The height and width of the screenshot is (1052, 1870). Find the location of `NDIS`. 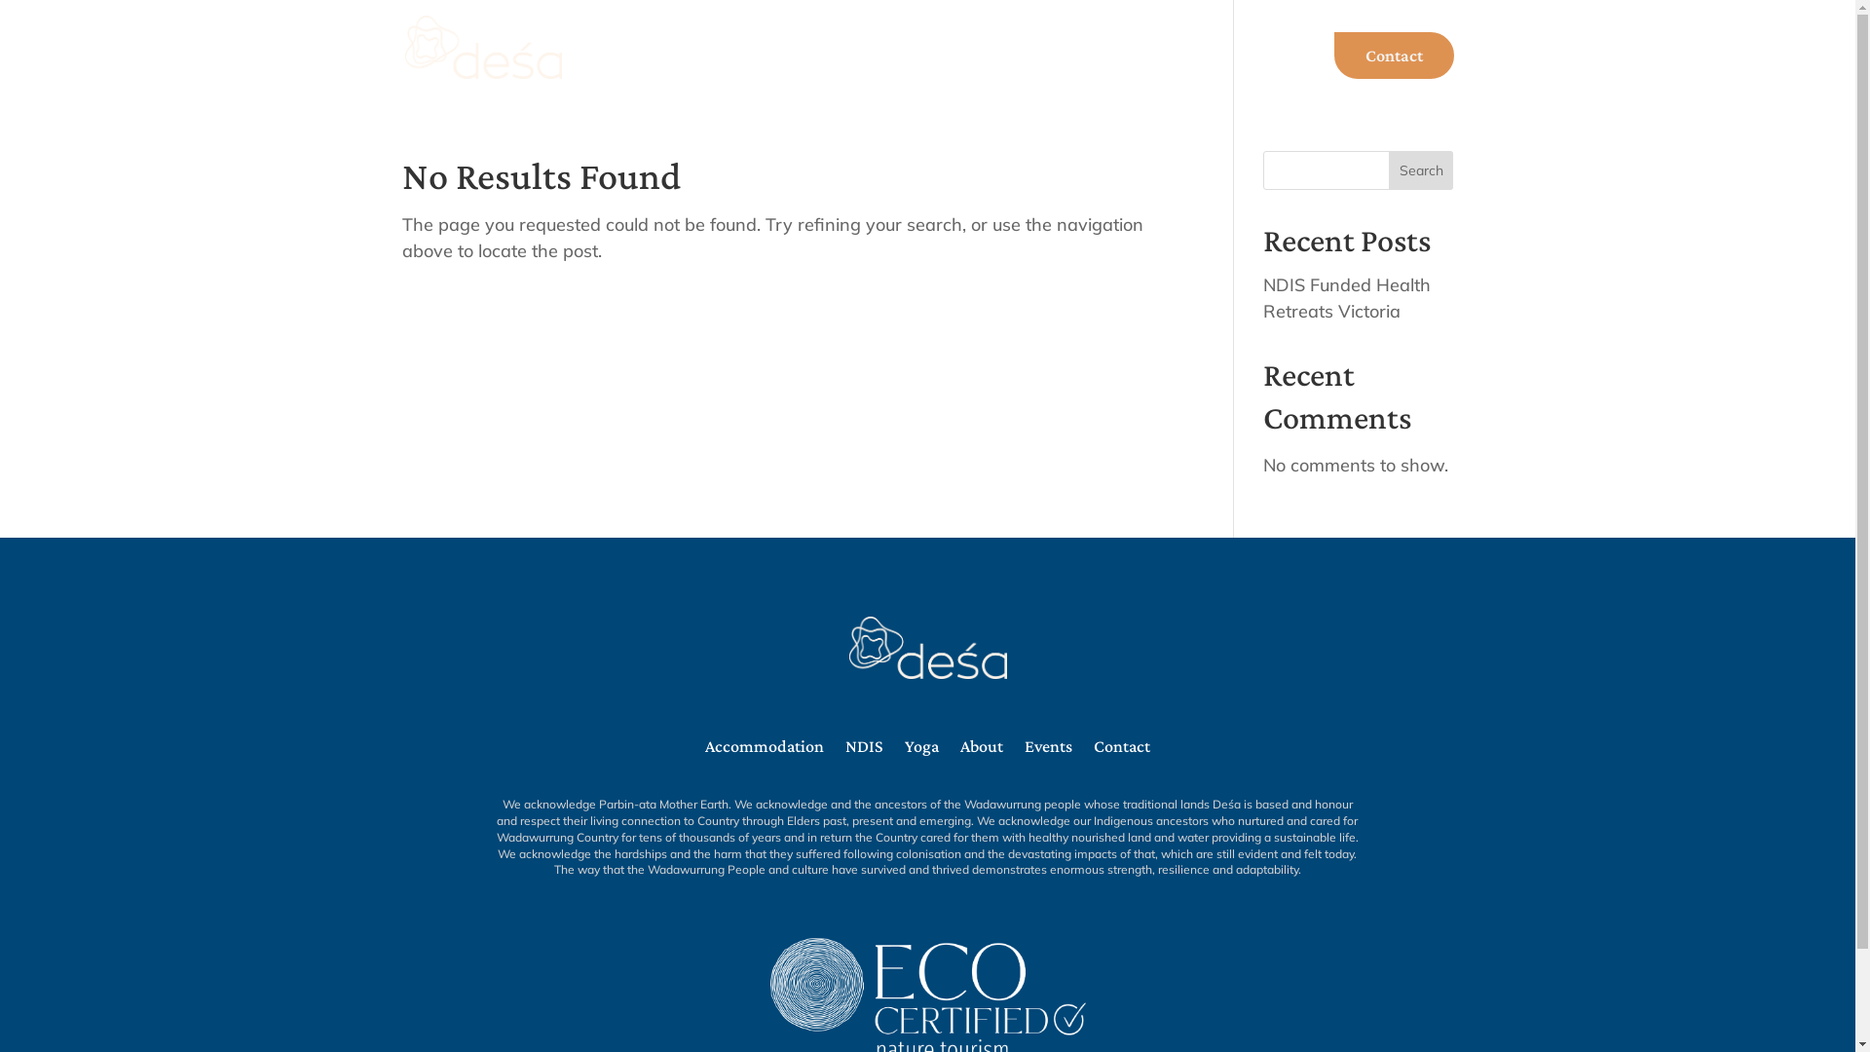

NDIS is located at coordinates (865, 750).